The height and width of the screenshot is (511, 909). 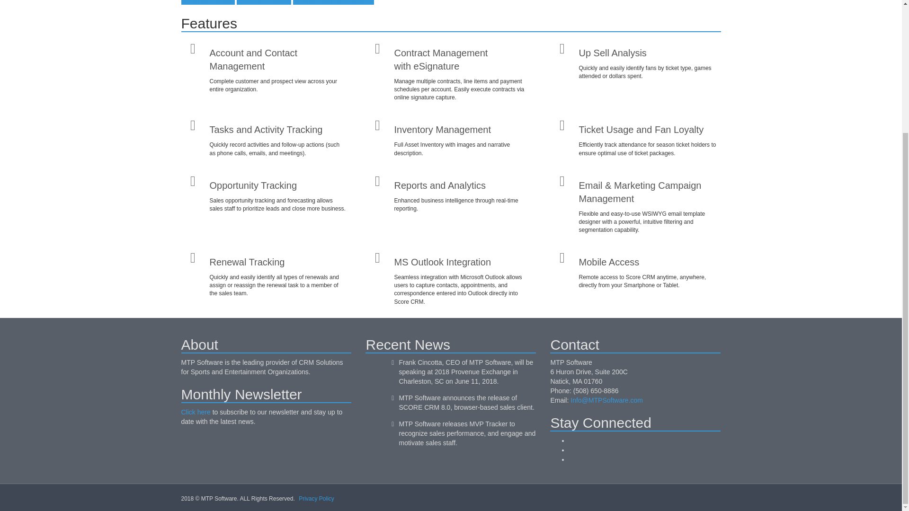 I want to click on Click here, so click(x=195, y=412).